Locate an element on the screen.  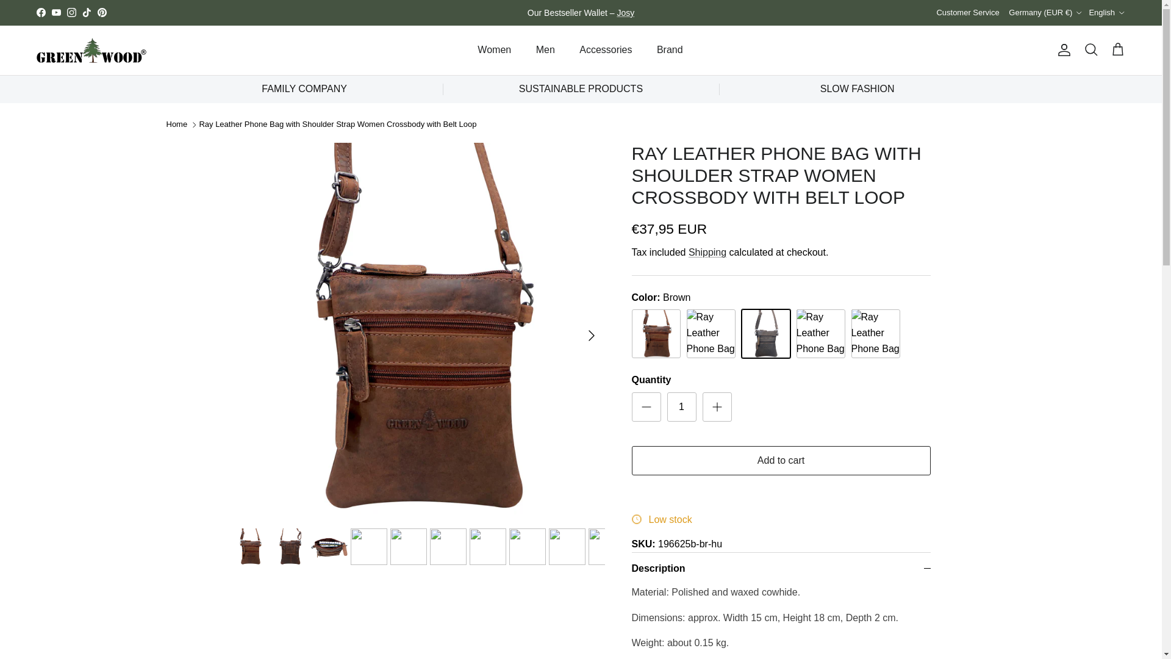
Pinterest is located at coordinates (101, 12).